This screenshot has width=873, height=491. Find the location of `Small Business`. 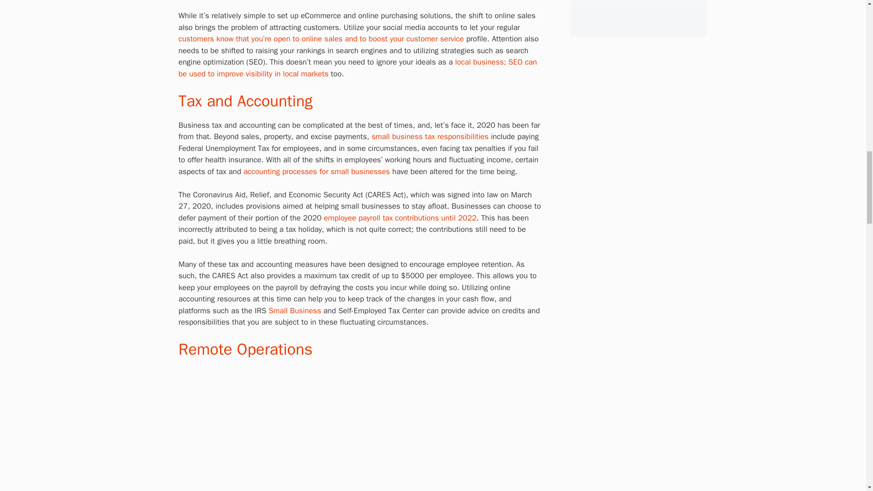

Small Business is located at coordinates (295, 311).